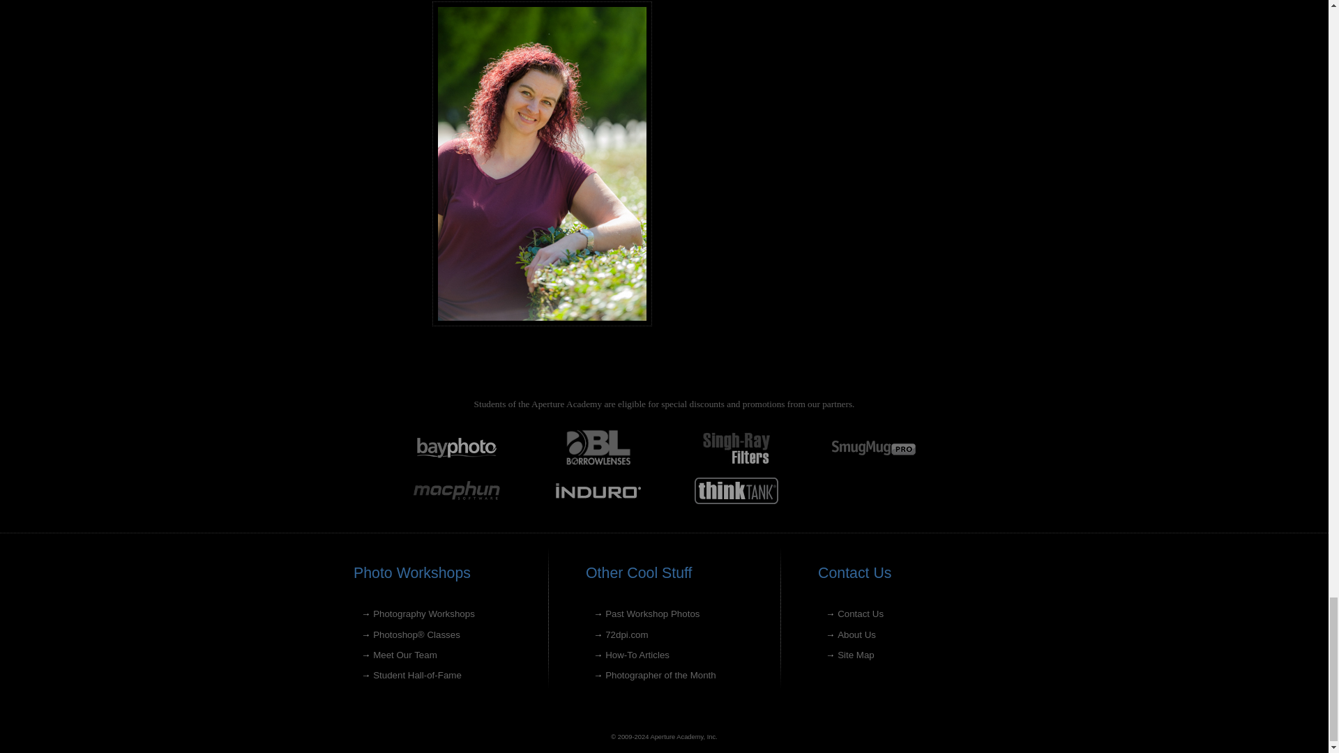  What do you see at coordinates (405, 655) in the screenshot?
I see `Meet Our Team` at bounding box center [405, 655].